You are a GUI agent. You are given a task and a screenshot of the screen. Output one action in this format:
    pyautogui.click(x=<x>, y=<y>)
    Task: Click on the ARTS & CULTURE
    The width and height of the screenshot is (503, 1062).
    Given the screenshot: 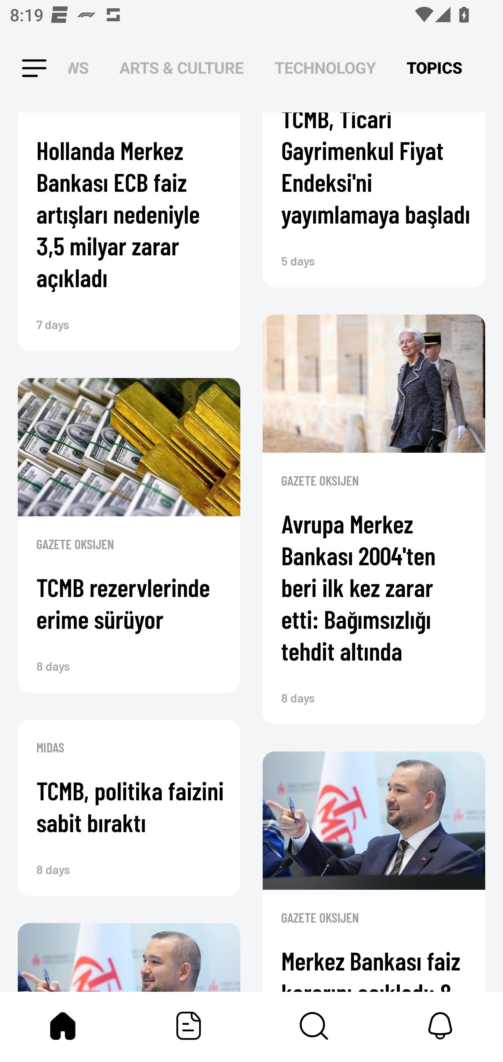 What is the action you would take?
    pyautogui.click(x=182, y=68)
    